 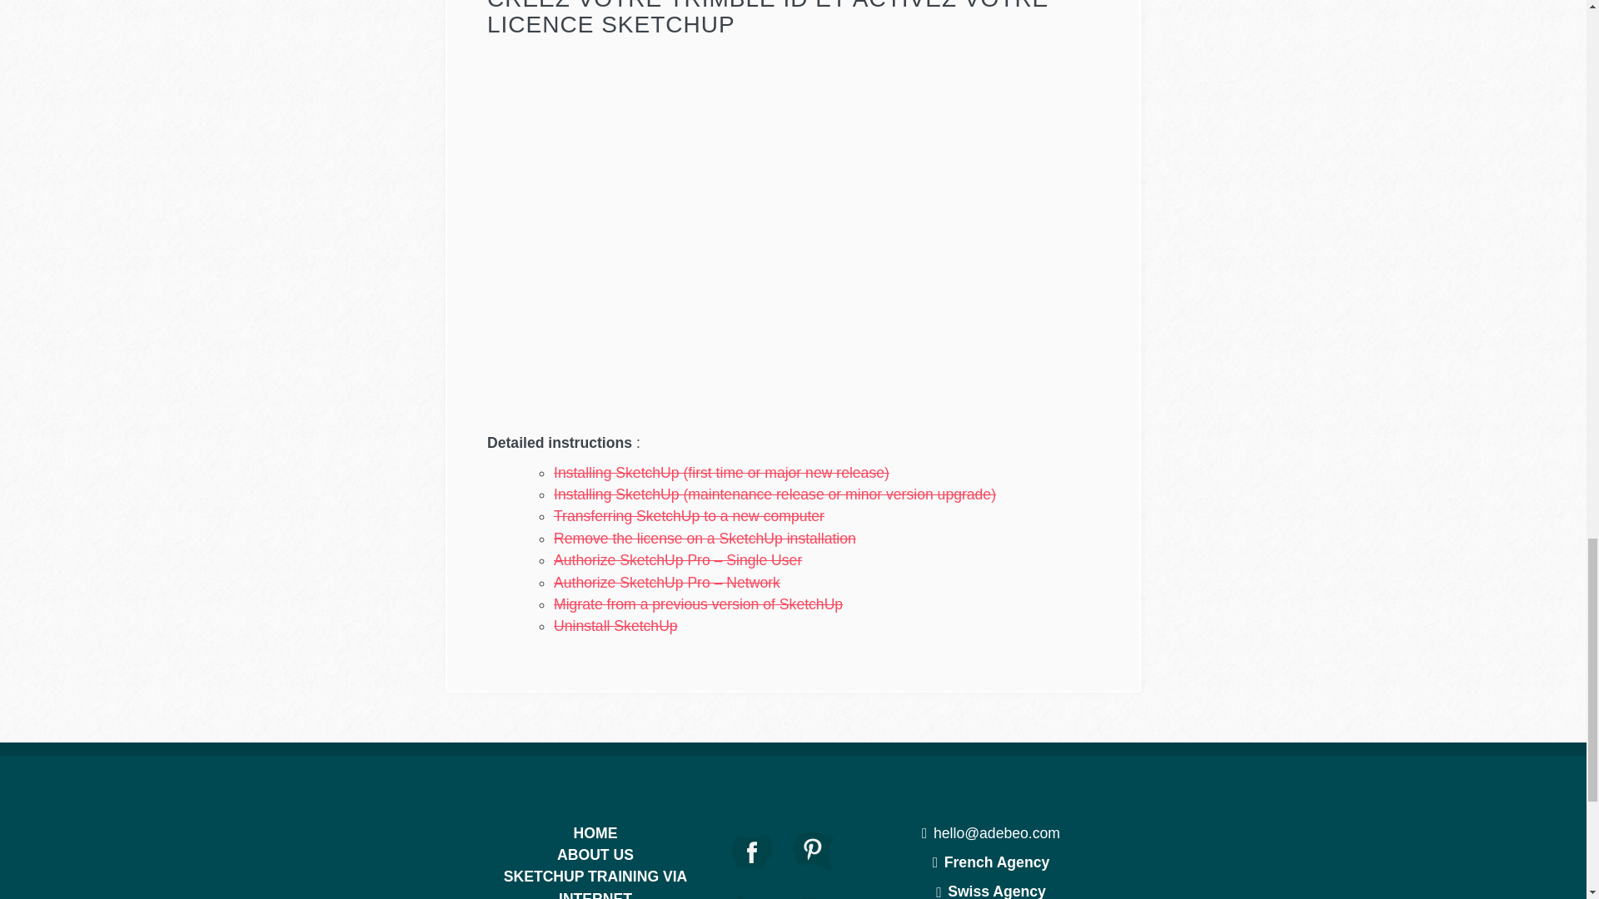 What do you see at coordinates (689, 516) in the screenshot?
I see `Transferring SketchUp to a new computer` at bounding box center [689, 516].